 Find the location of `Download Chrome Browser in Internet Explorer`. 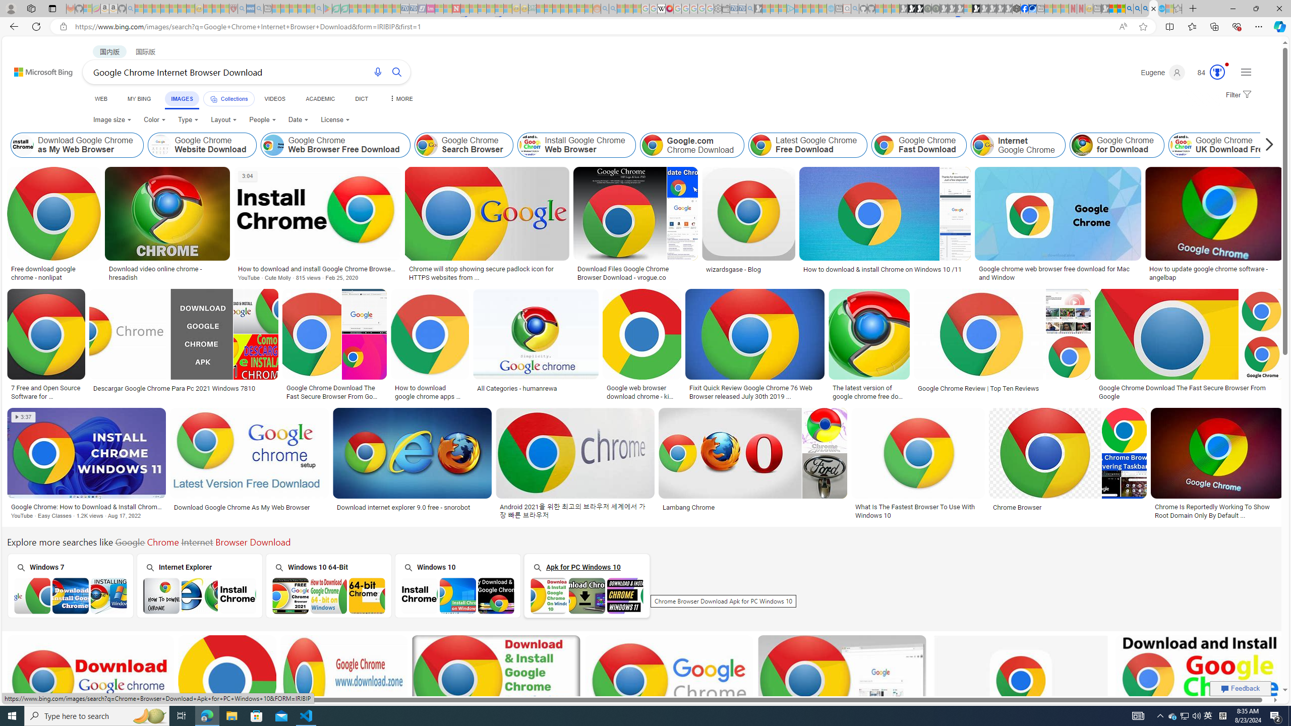

Download Chrome Browser in Internet Explorer is located at coordinates (200, 595).